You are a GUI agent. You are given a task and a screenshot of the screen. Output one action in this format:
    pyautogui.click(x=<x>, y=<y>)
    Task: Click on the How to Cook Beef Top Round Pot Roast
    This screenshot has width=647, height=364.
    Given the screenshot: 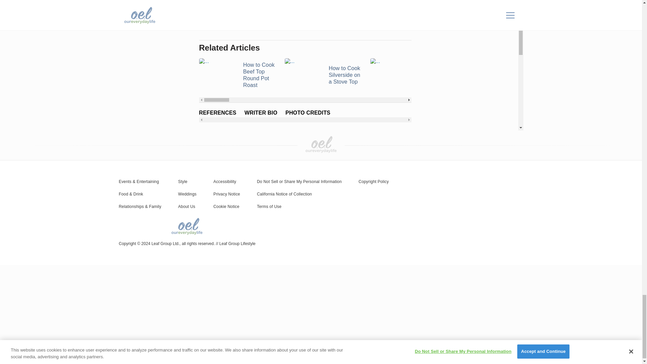 What is the action you would take?
    pyautogui.click(x=237, y=75)
    